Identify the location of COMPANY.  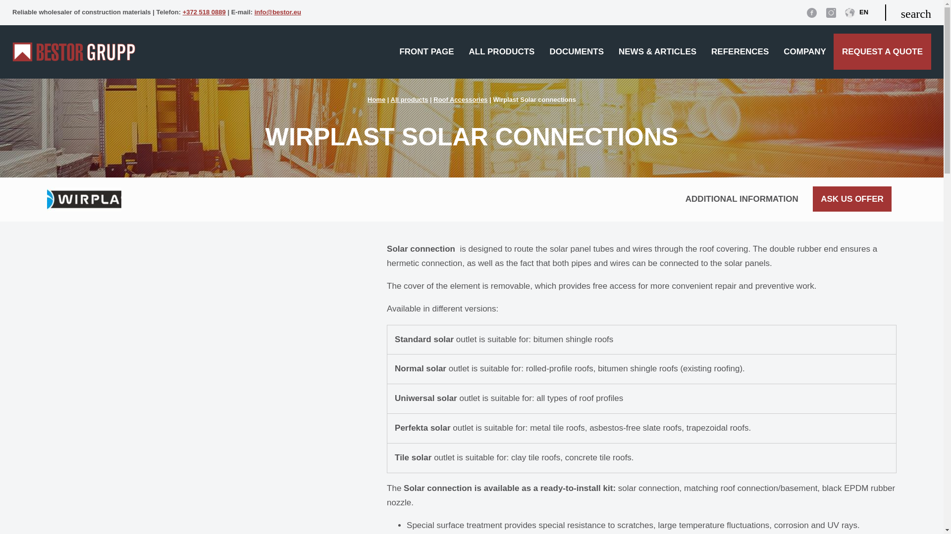
(804, 51).